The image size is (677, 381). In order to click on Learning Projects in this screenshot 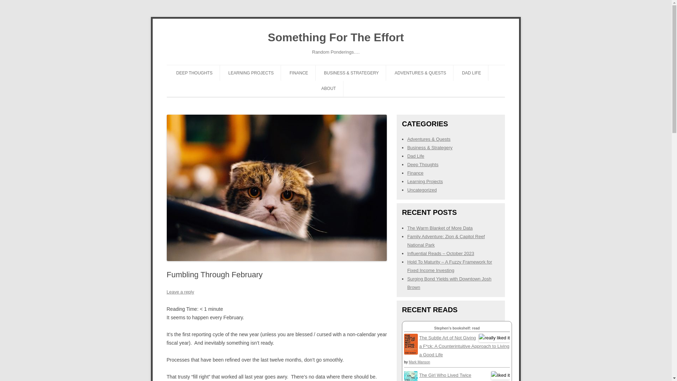, I will do `click(425, 181)`.